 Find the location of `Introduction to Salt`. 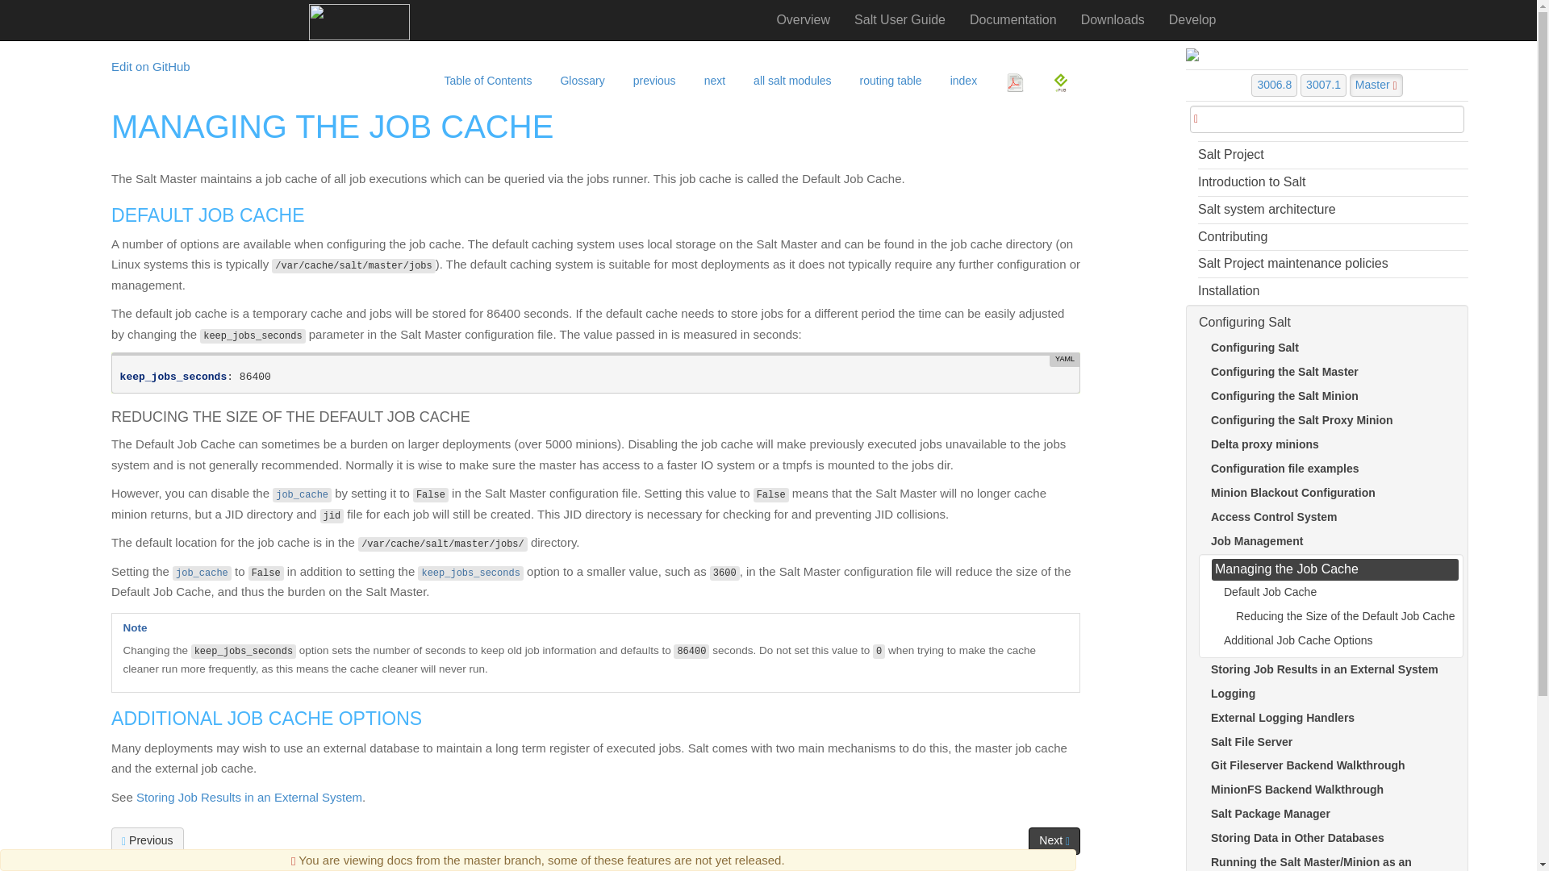

Introduction to Salt is located at coordinates (1333, 182).